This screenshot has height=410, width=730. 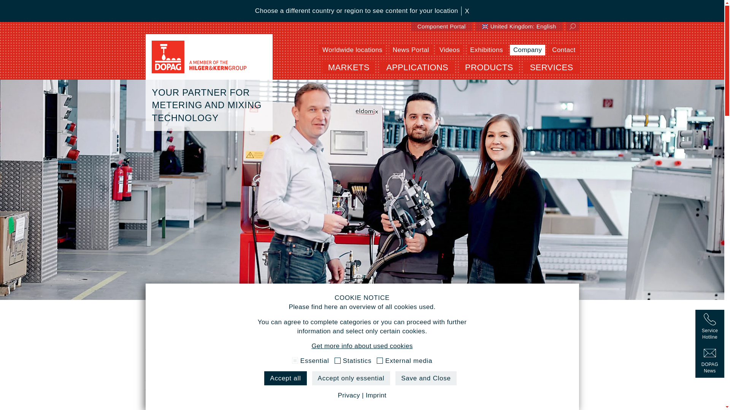 What do you see at coordinates (352, 50) in the screenshot?
I see `Sales, Services, Subsidiaries` at bounding box center [352, 50].